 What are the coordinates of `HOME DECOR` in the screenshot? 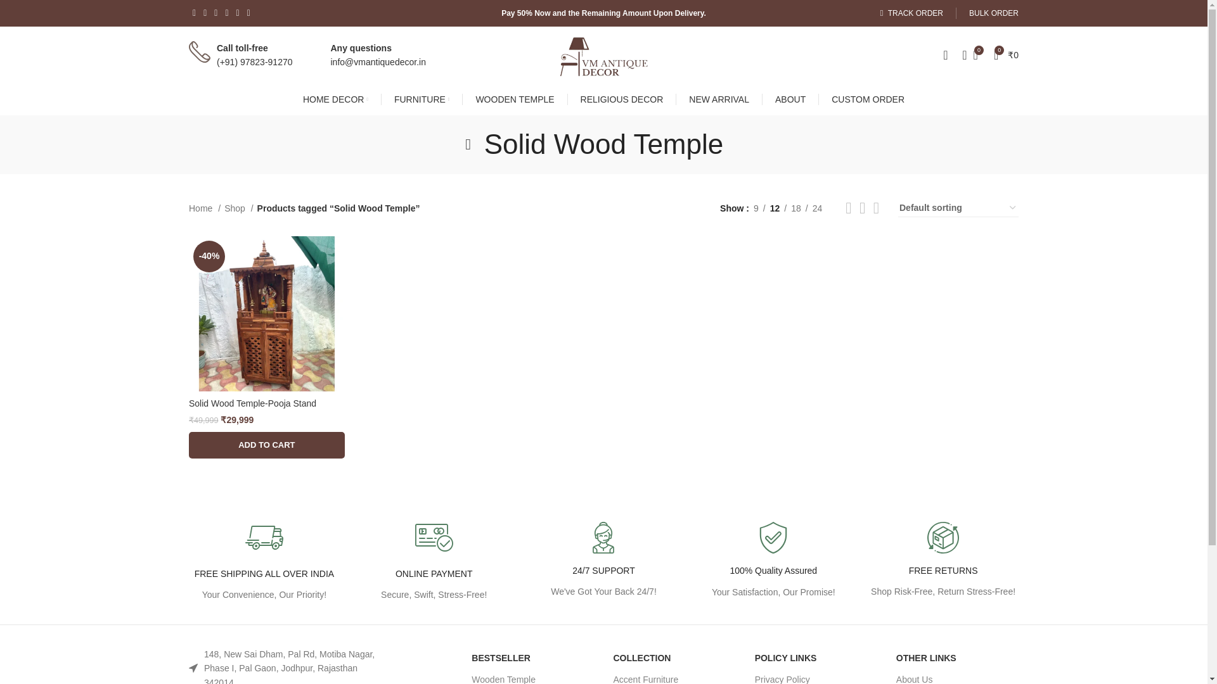 It's located at (336, 99).